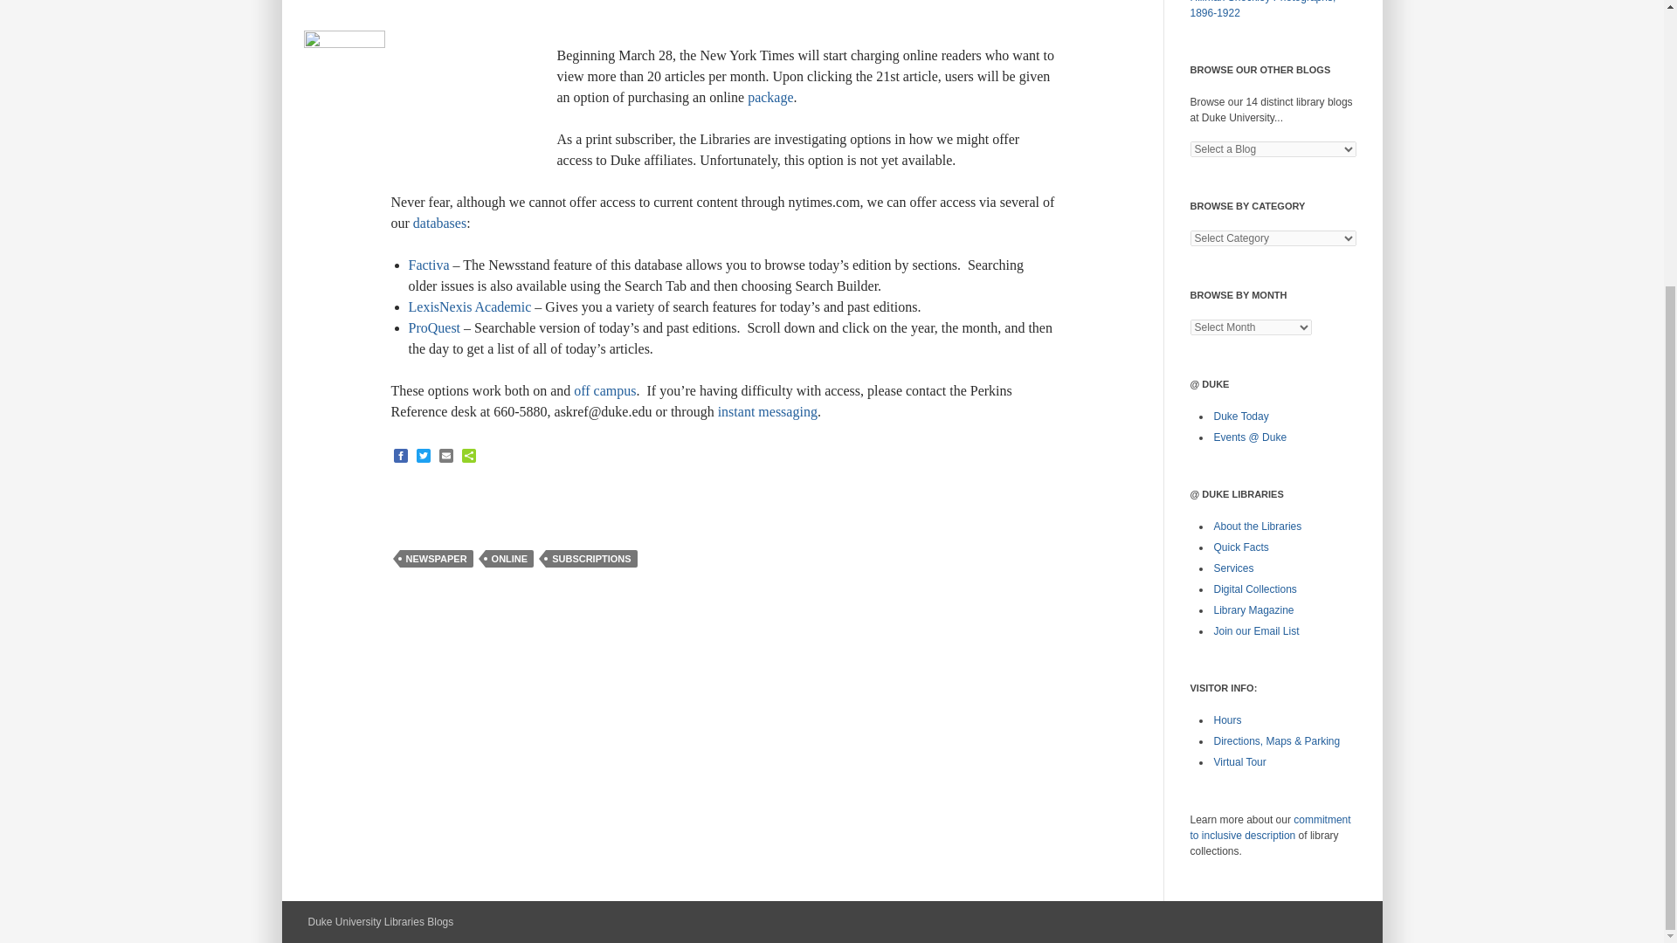 Image resolution: width=1677 pixels, height=943 pixels. What do you see at coordinates (1240, 762) in the screenshot?
I see `Virtual Tour` at bounding box center [1240, 762].